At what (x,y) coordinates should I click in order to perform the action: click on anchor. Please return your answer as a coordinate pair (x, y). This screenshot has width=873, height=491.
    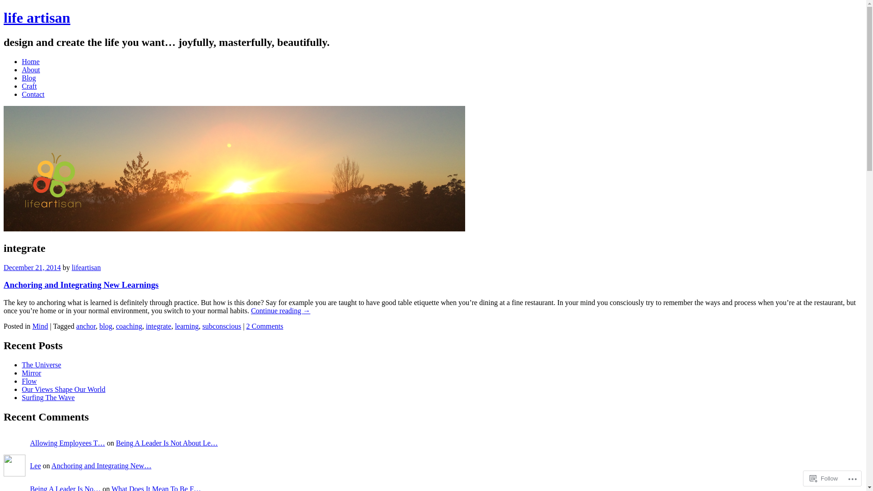
    Looking at the image, I should click on (86, 326).